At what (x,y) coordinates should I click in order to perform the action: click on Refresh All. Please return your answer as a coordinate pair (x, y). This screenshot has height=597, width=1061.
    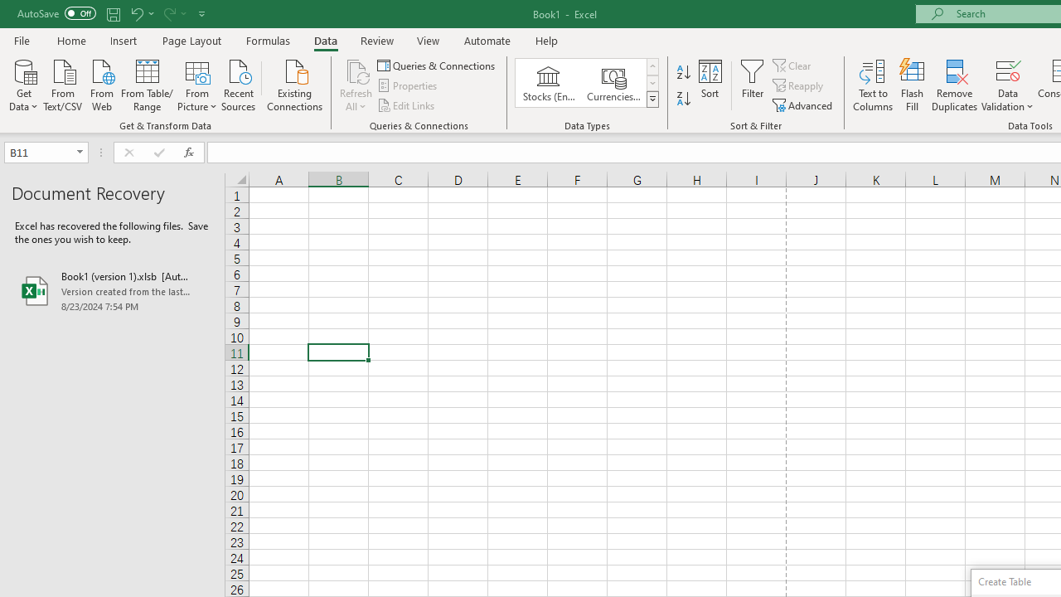
    Looking at the image, I should click on (356, 70).